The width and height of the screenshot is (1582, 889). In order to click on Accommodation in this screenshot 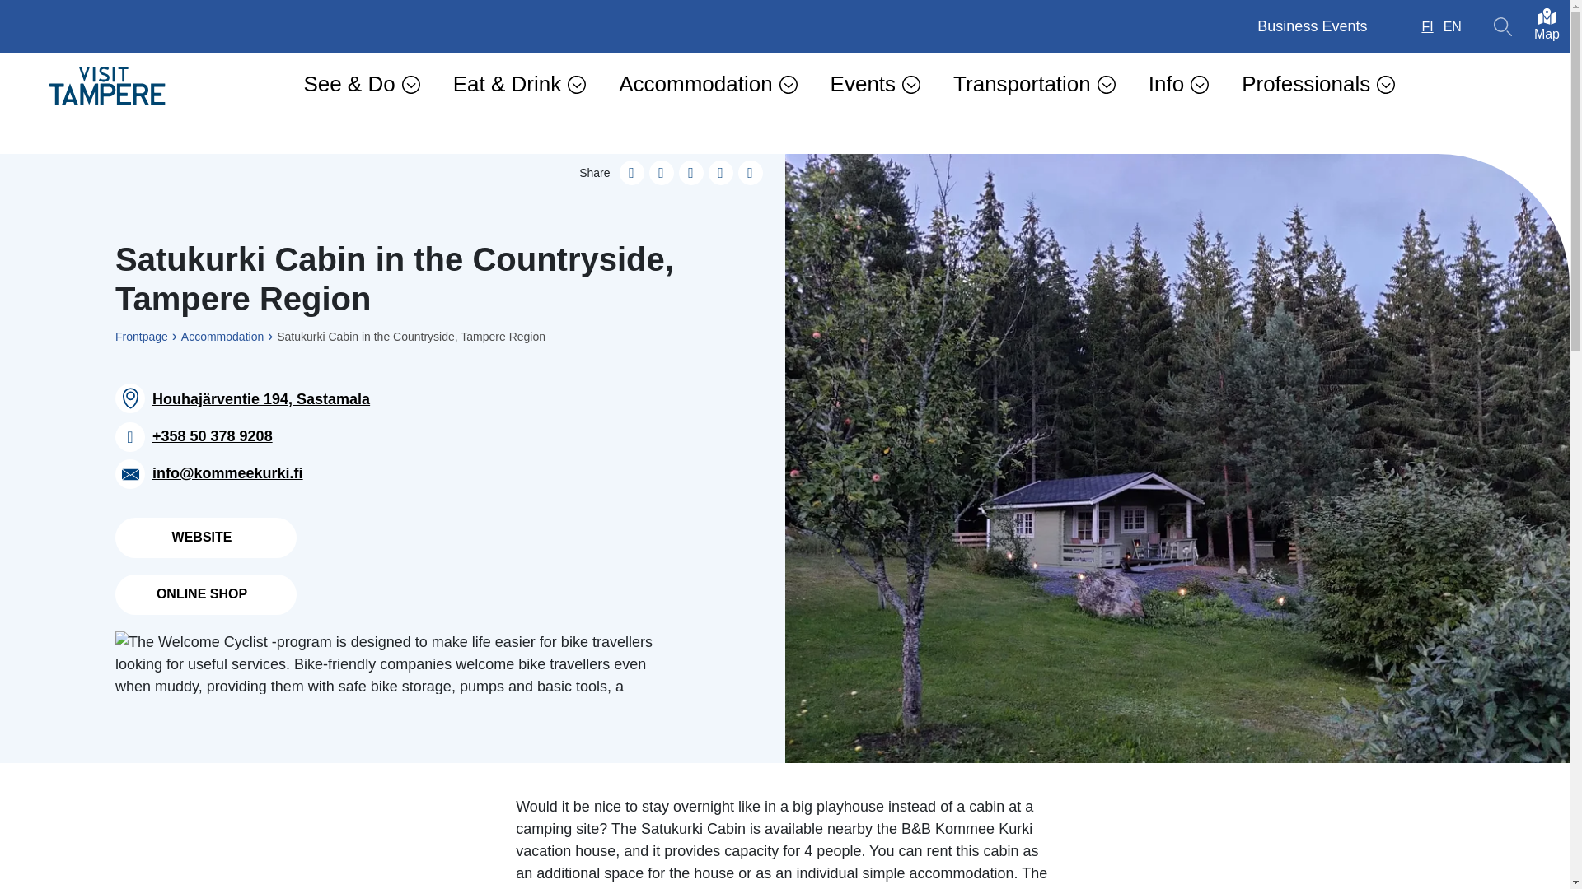, I will do `click(707, 83)`.